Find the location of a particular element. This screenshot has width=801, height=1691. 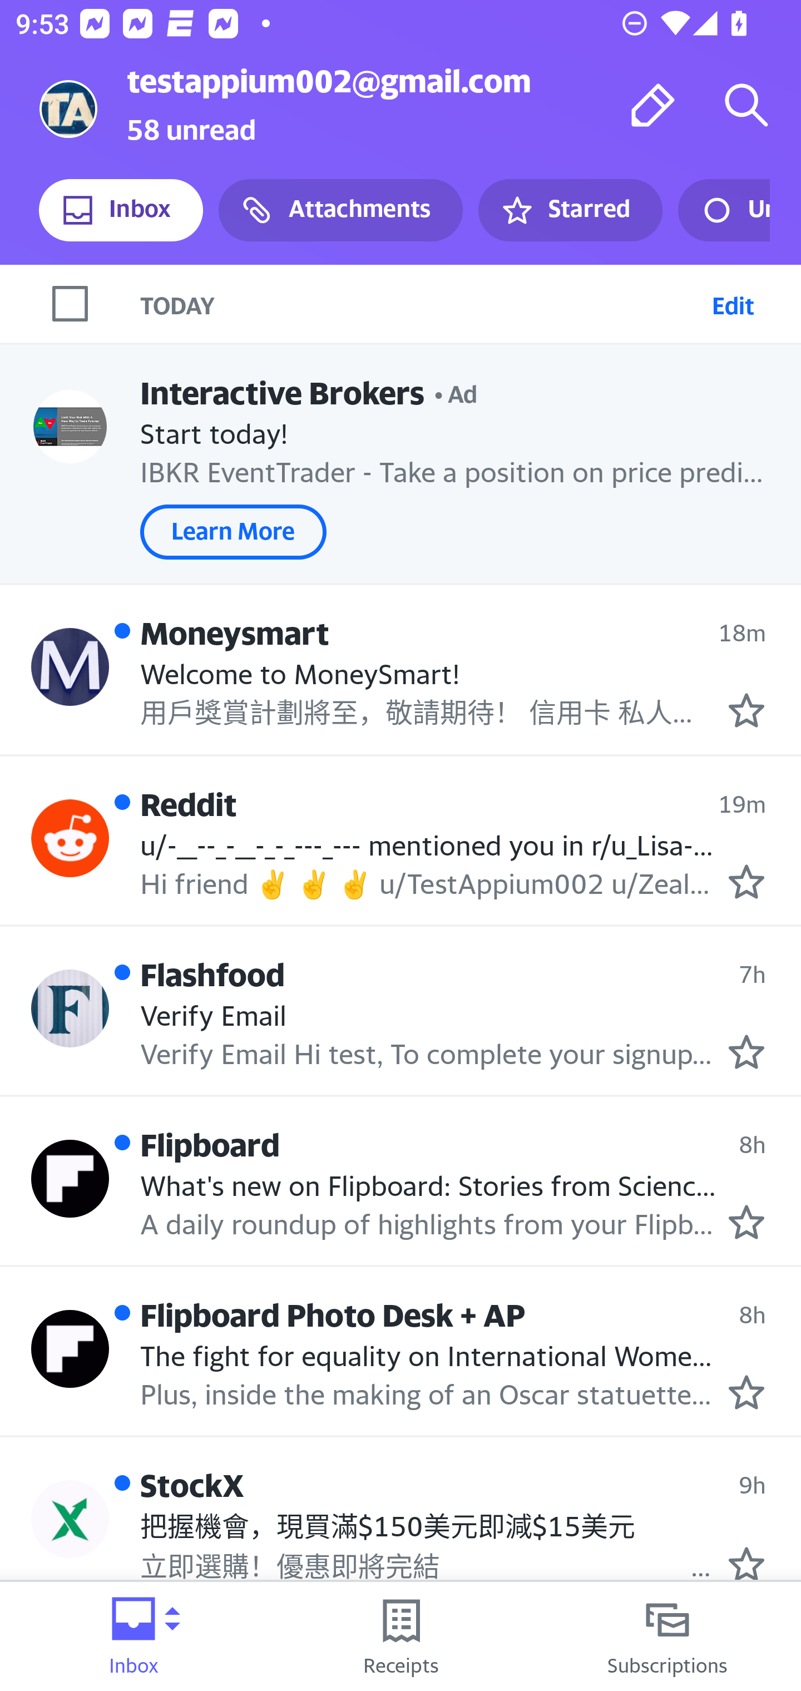

Attachments is located at coordinates (340, 210).